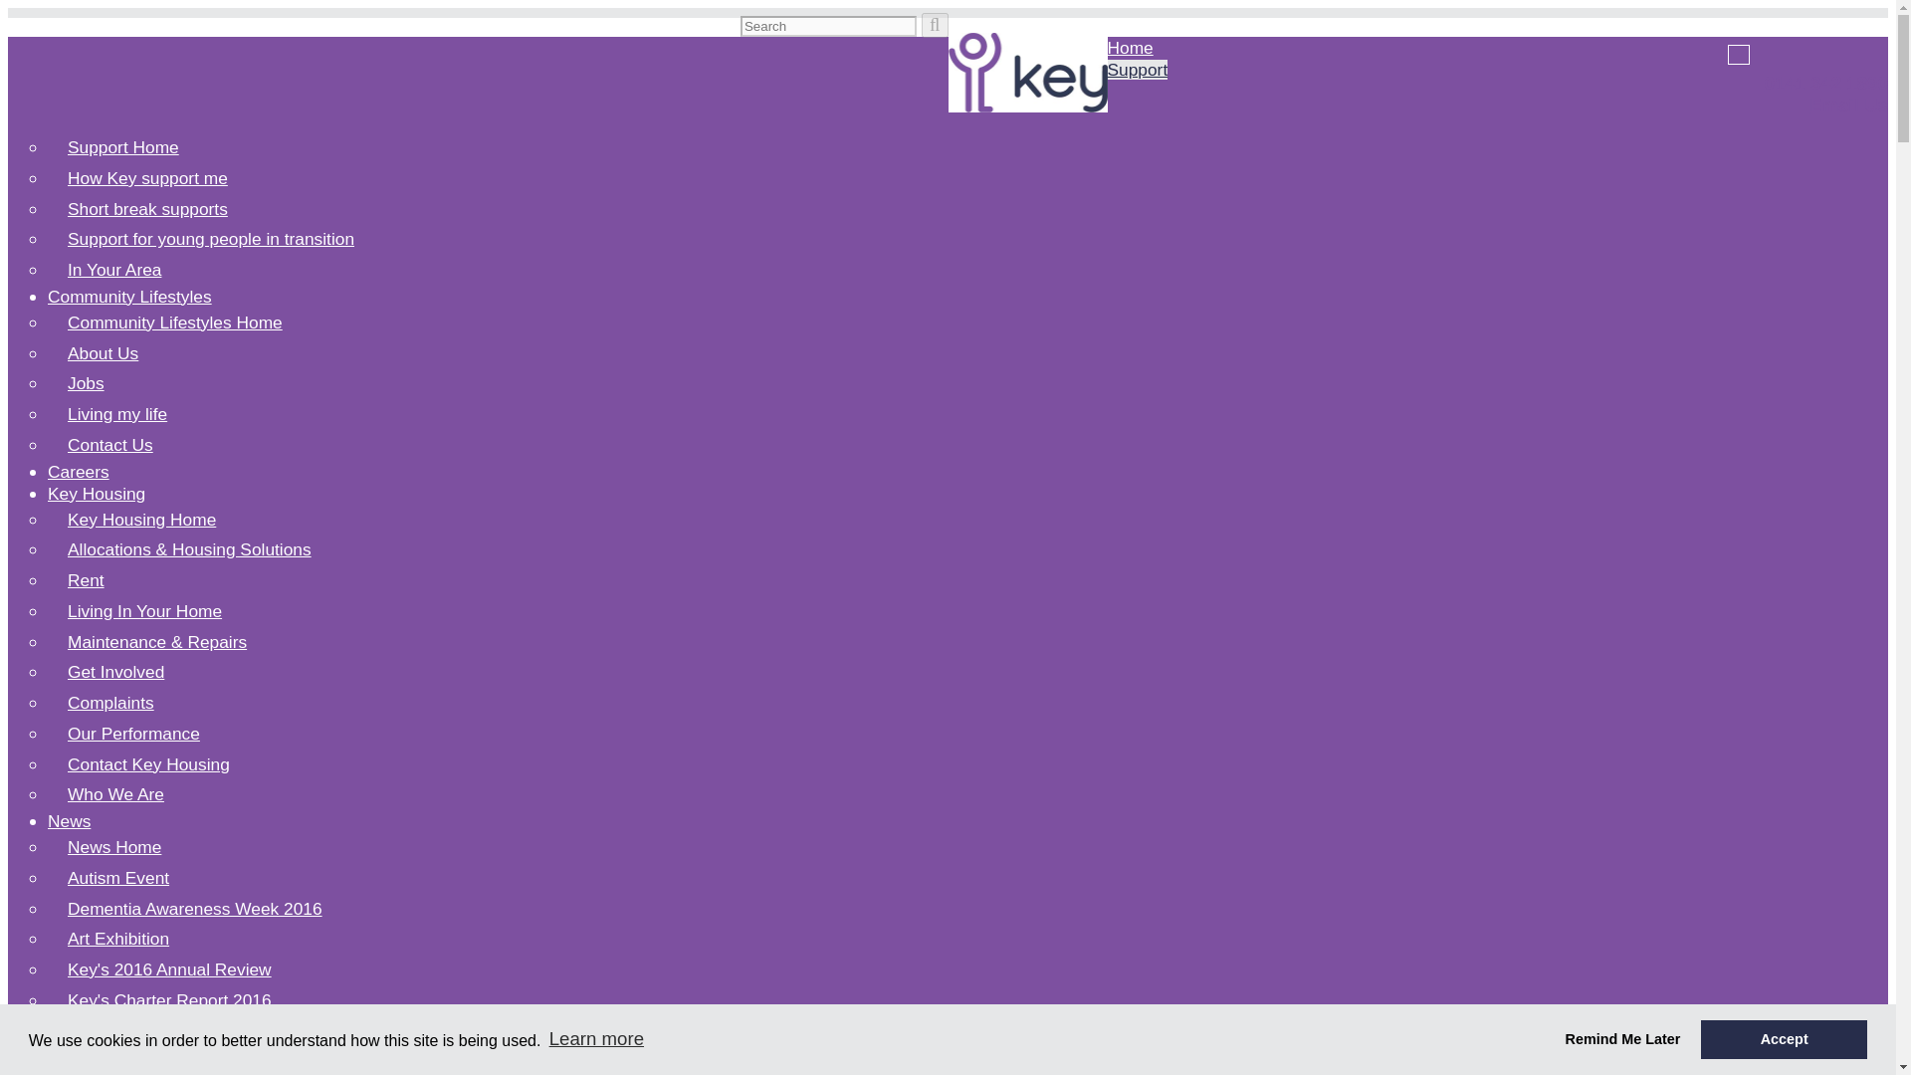 This screenshot has height=1075, width=1911. Describe the element at coordinates (1784, 1038) in the screenshot. I see `Accept` at that location.